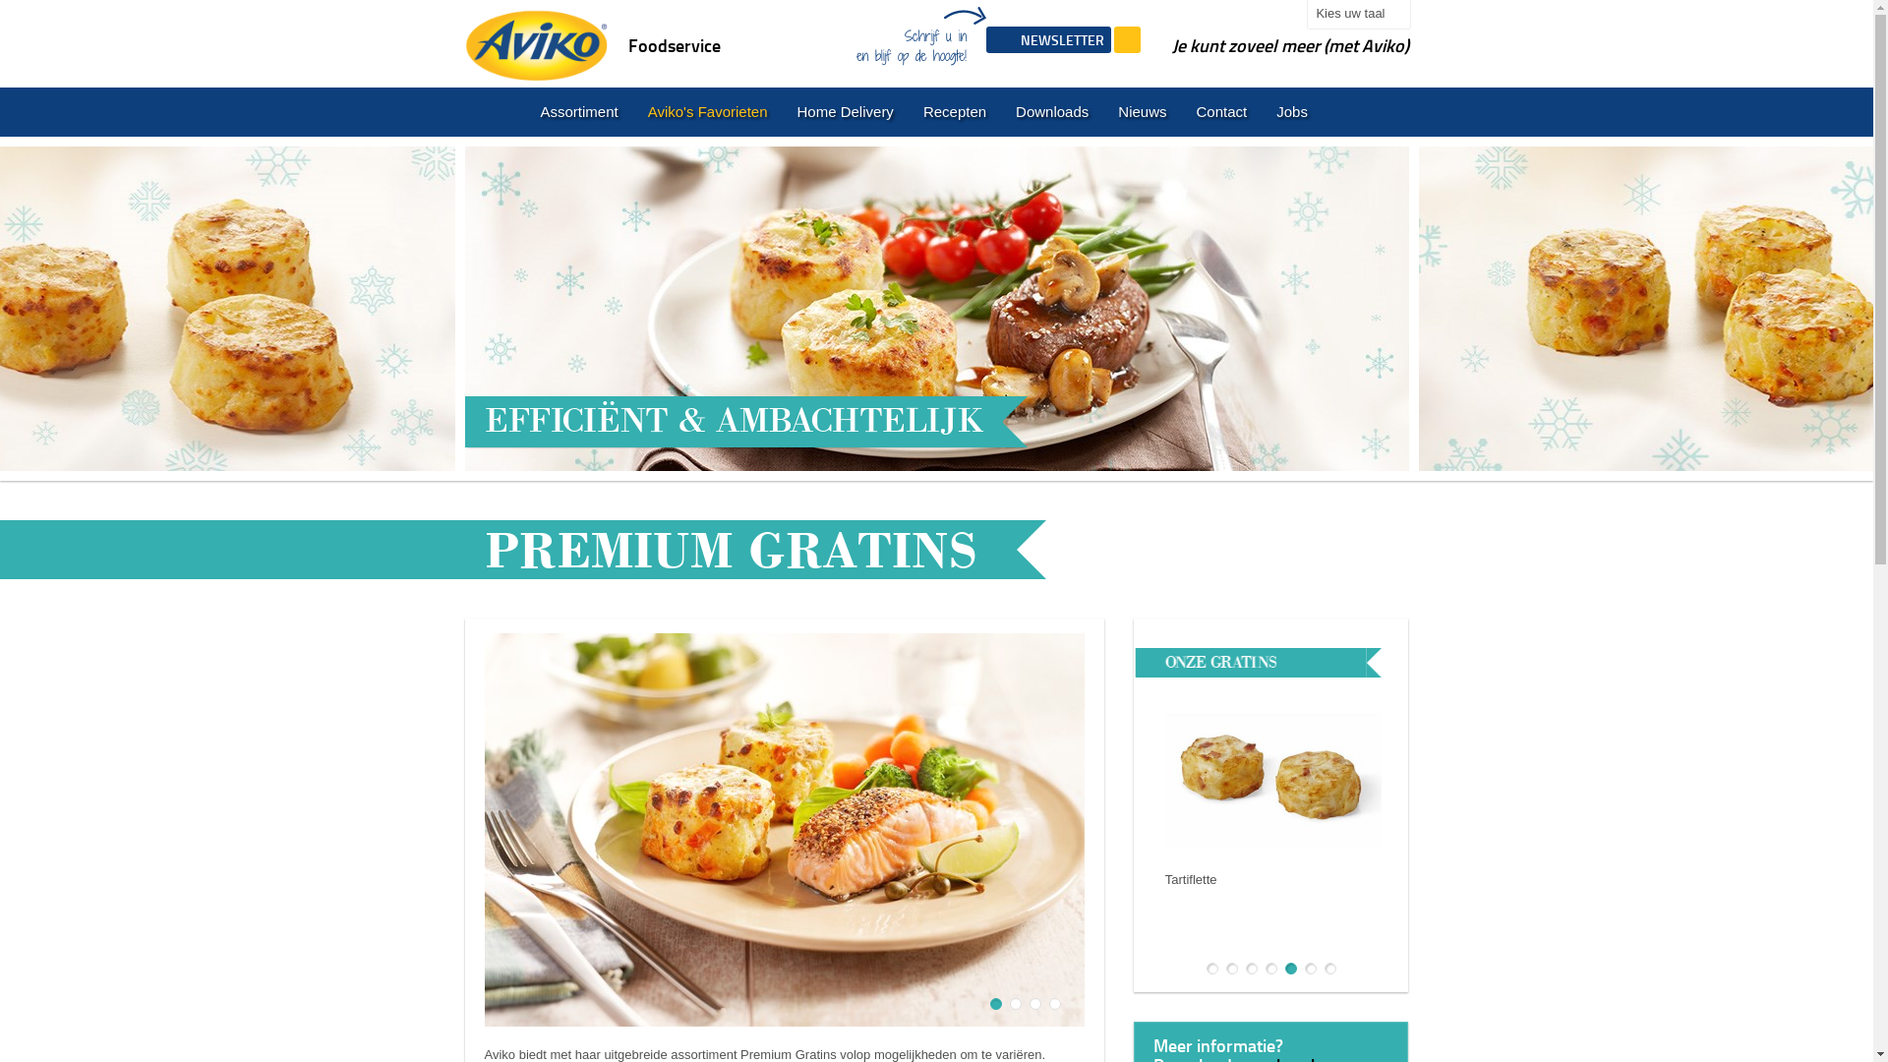  Describe the element at coordinates (846, 112) in the screenshot. I see `Home Delivery` at that location.